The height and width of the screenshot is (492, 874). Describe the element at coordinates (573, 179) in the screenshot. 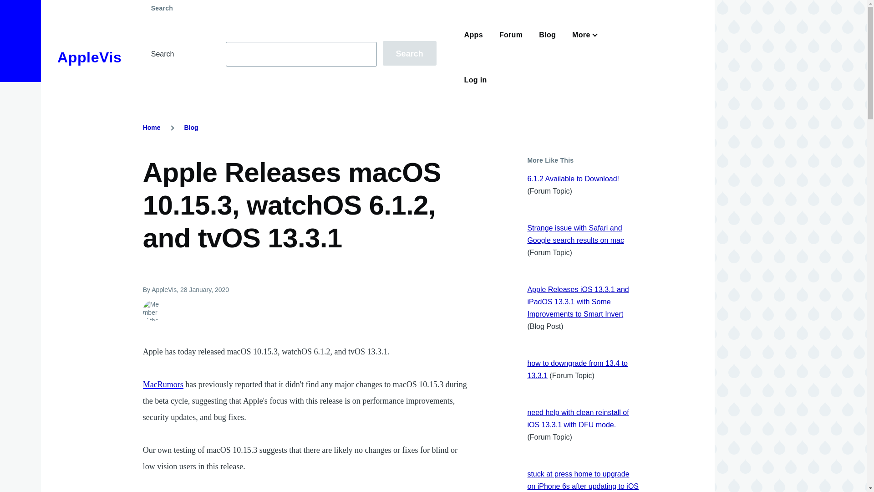

I see `6.1.2 Available to Download!` at that location.